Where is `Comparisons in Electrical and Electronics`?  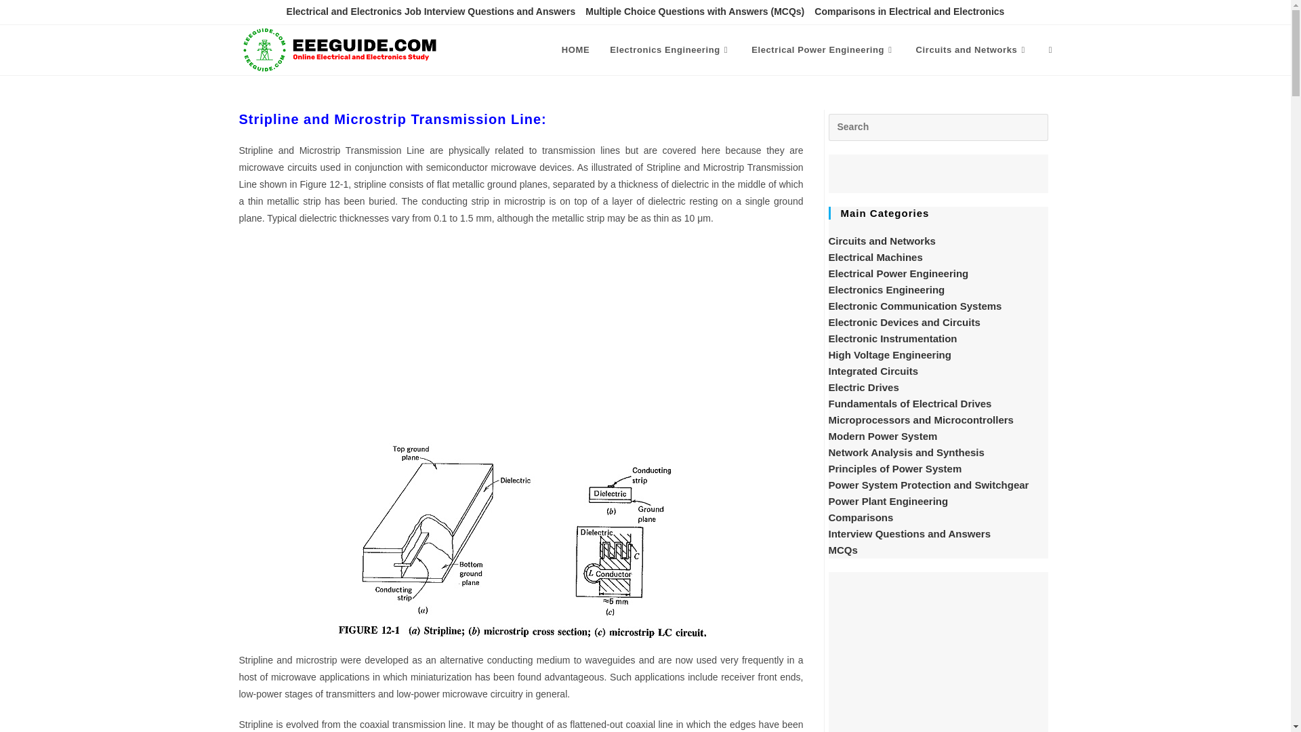 Comparisons in Electrical and Electronics is located at coordinates (909, 12).